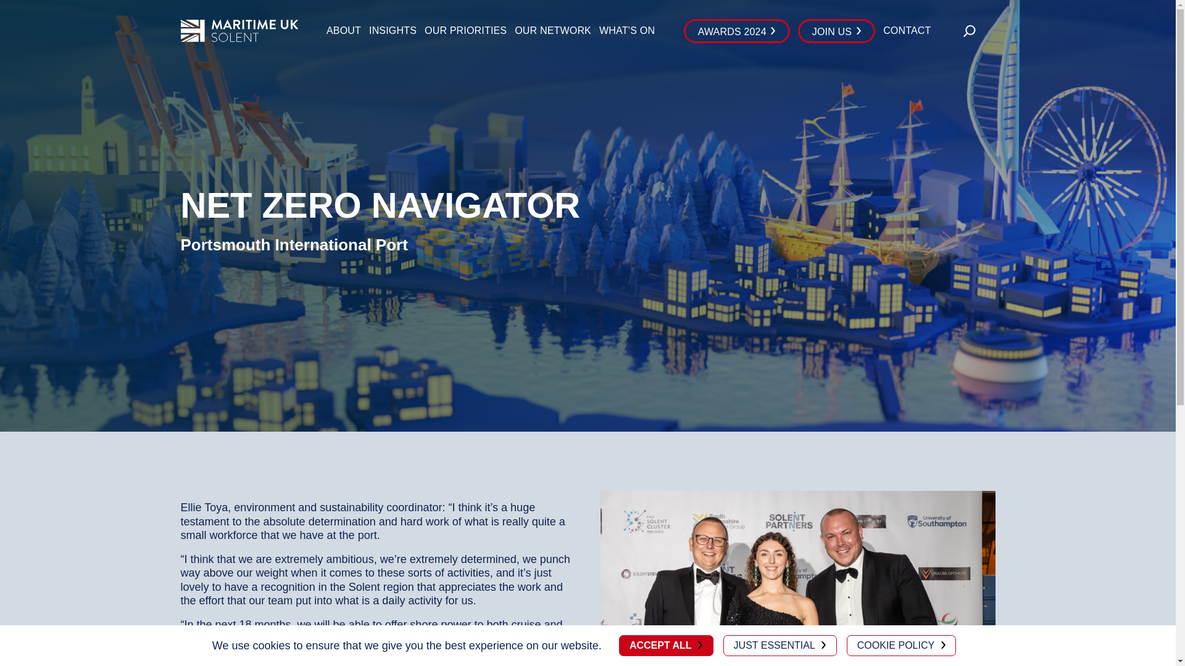 The image size is (1185, 666). Describe the element at coordinates (344, 30) in the screenshot. I see `ABOUT` at that location.